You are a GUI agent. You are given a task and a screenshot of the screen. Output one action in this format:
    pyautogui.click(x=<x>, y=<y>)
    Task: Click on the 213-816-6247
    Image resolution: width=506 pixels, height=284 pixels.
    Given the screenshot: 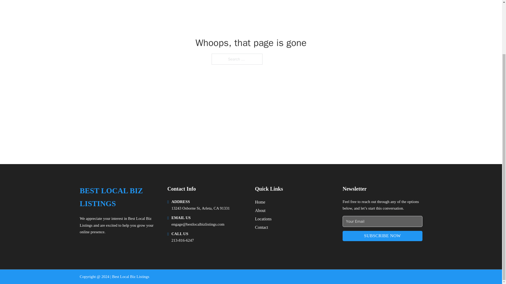 What is the action you would take?
    pyautogui.click(x=182, y=240)
    